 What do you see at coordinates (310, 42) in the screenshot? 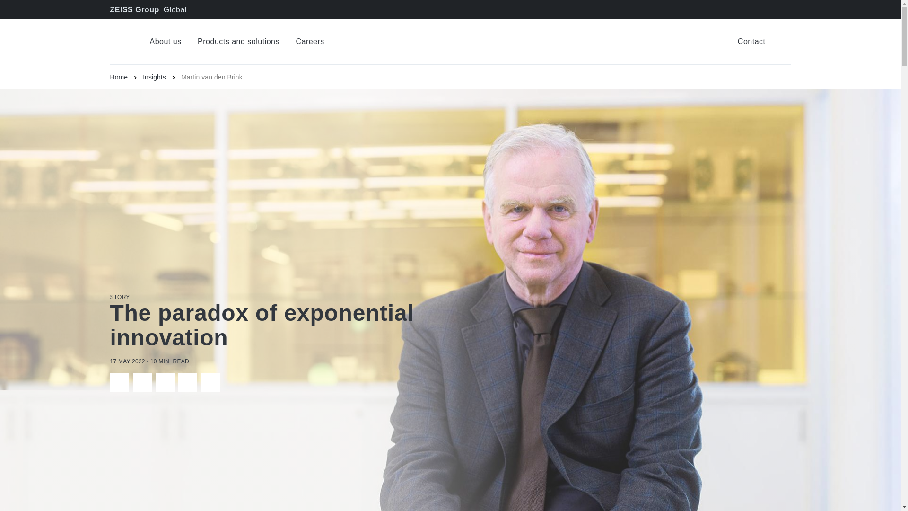
I see `Careers` at bounding box center [310, 42].